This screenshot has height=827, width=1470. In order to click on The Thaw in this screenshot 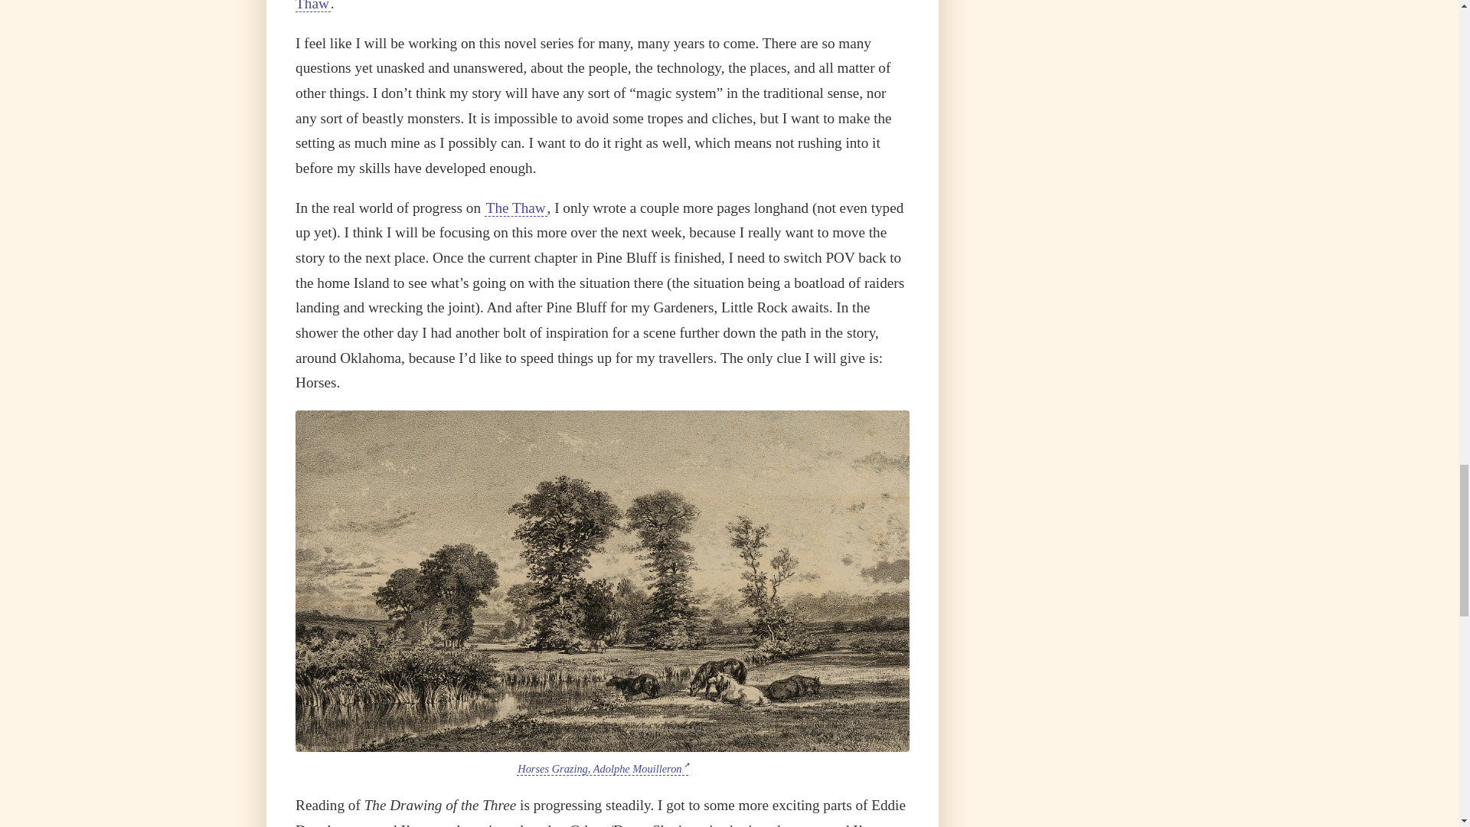, I will do `click(516, 208)`.